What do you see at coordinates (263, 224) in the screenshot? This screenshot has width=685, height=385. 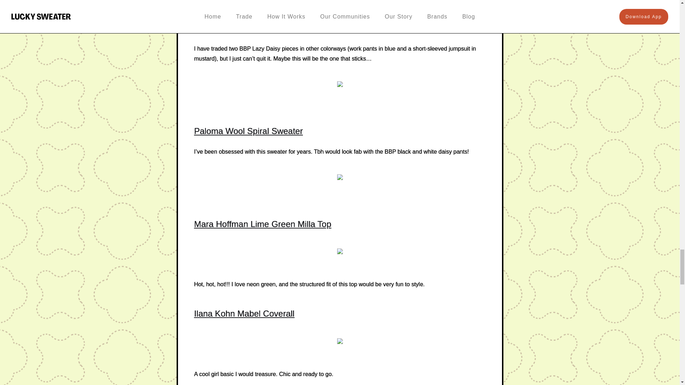 I see `Mara Hoffman Lime Green Milla Top` at bounding box center [263, 224].